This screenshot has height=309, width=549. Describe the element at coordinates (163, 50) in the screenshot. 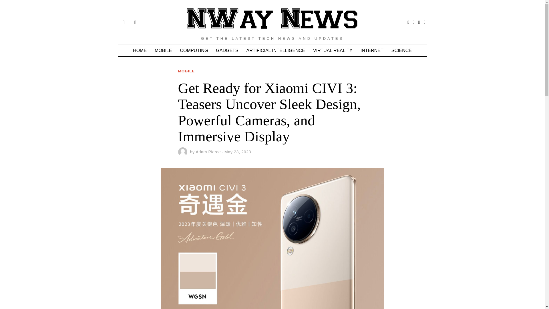

I see `MOBILE` at that location.